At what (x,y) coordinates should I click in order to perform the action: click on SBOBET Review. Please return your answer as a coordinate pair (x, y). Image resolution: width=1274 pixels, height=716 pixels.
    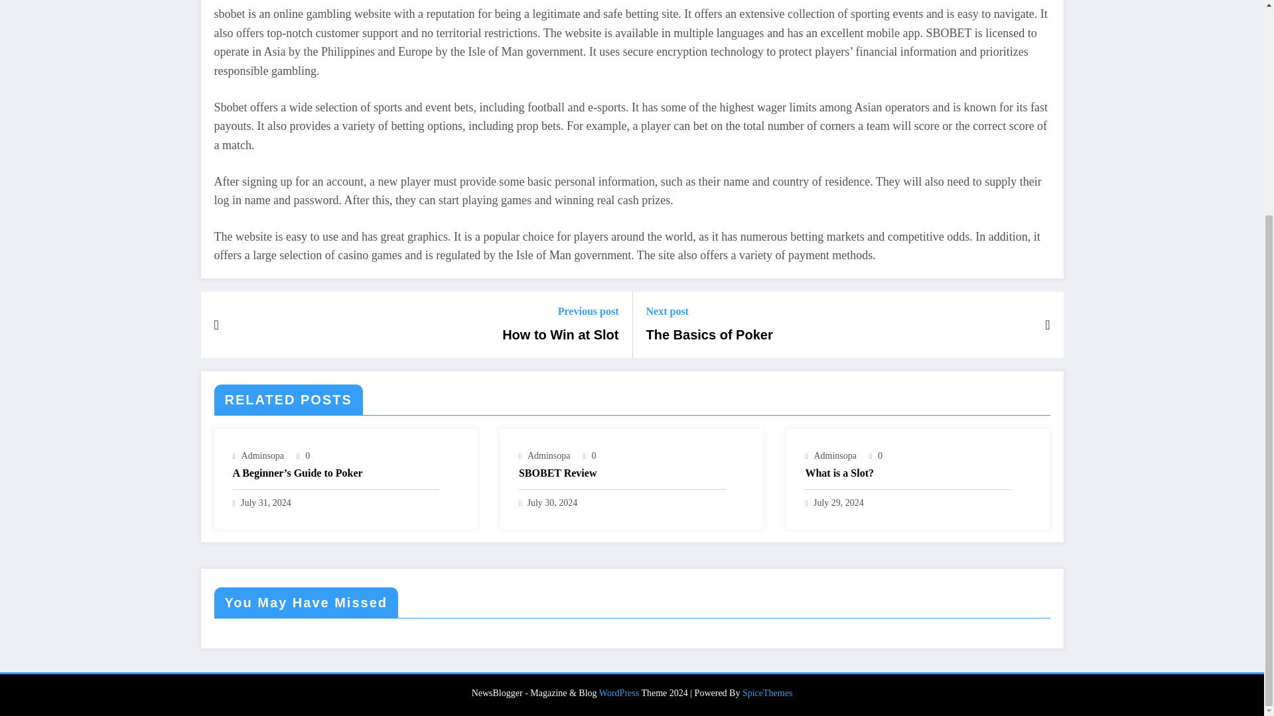
    Looking at the image, I should click on (622, 473).